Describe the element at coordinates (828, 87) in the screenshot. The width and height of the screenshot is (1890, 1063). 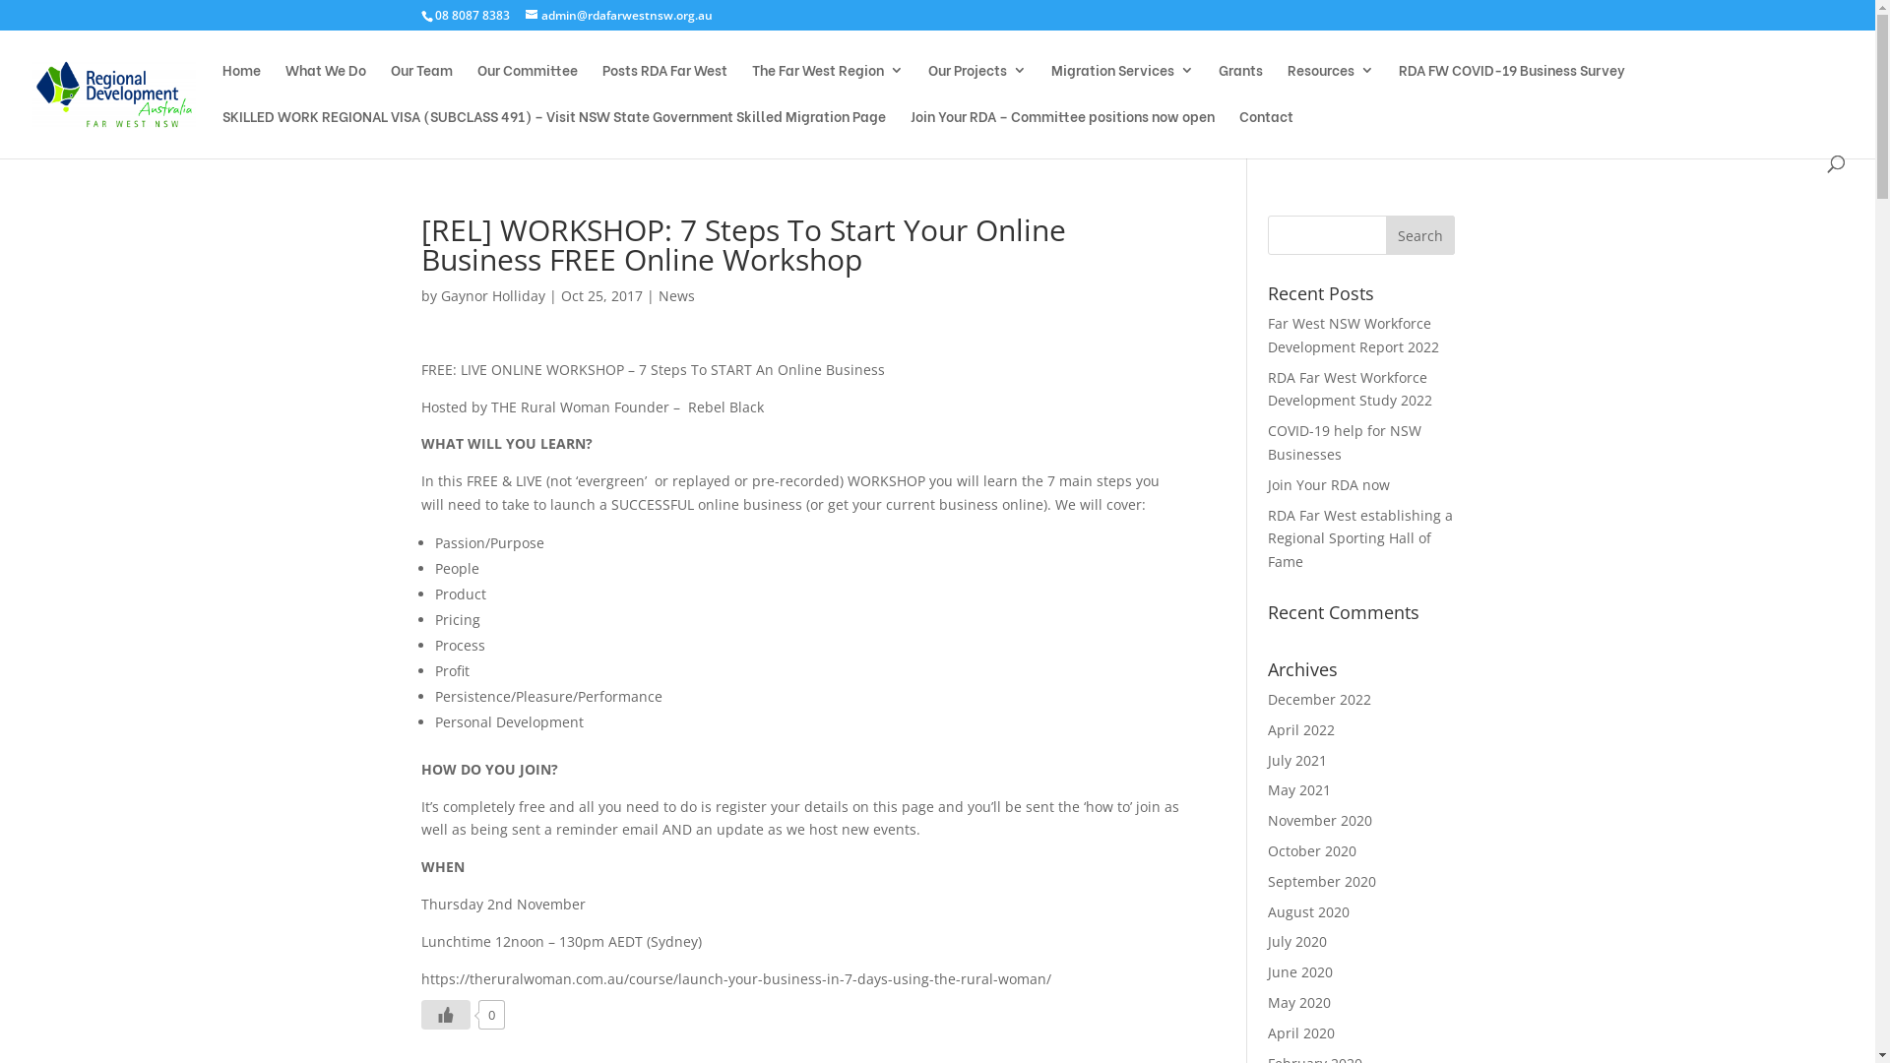
I see `The Far West Region` at that location.